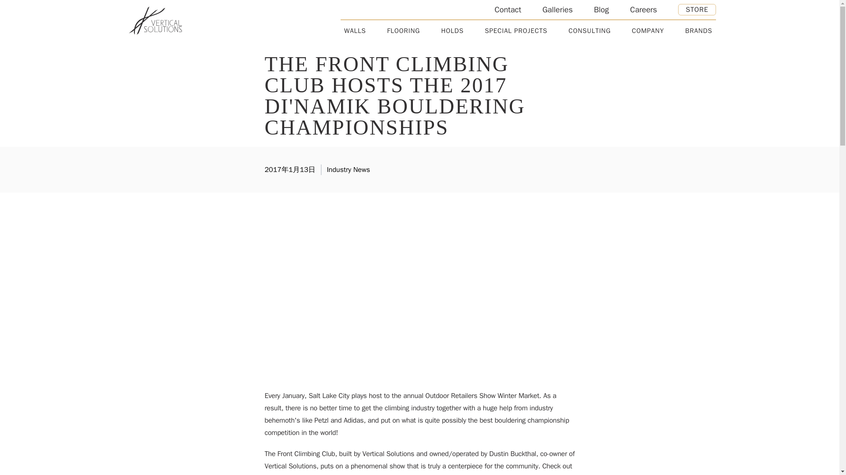 This screenshot has height=475, width=846. I want to click on STORE, so click(697, 9).